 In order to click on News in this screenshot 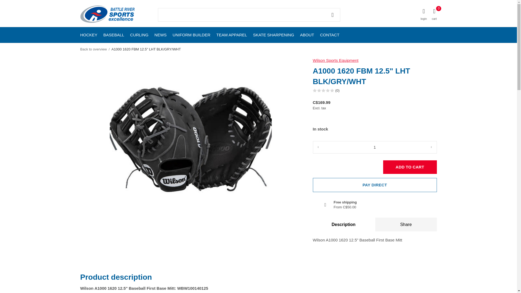, I will do `click(160, 35)`.